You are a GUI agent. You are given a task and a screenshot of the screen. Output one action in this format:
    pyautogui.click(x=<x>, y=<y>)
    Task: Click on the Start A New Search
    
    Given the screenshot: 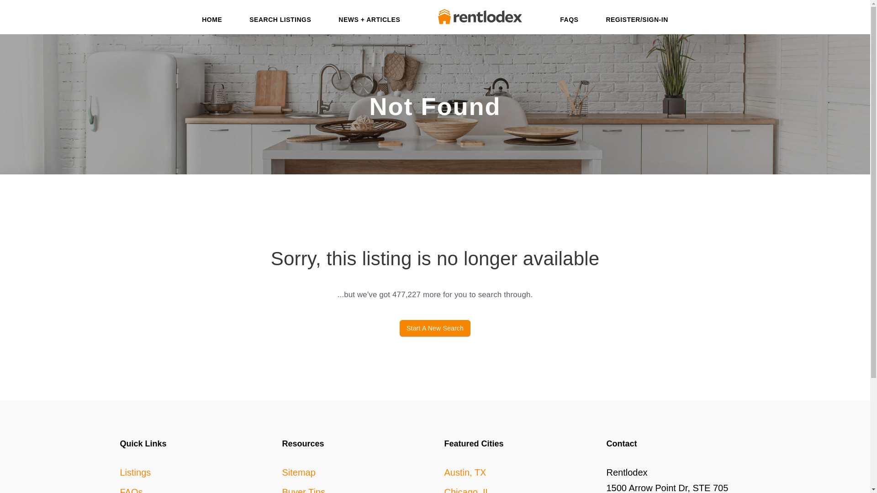 What is the action you would take?
    pyautogui.click(x=435, y=328)
    